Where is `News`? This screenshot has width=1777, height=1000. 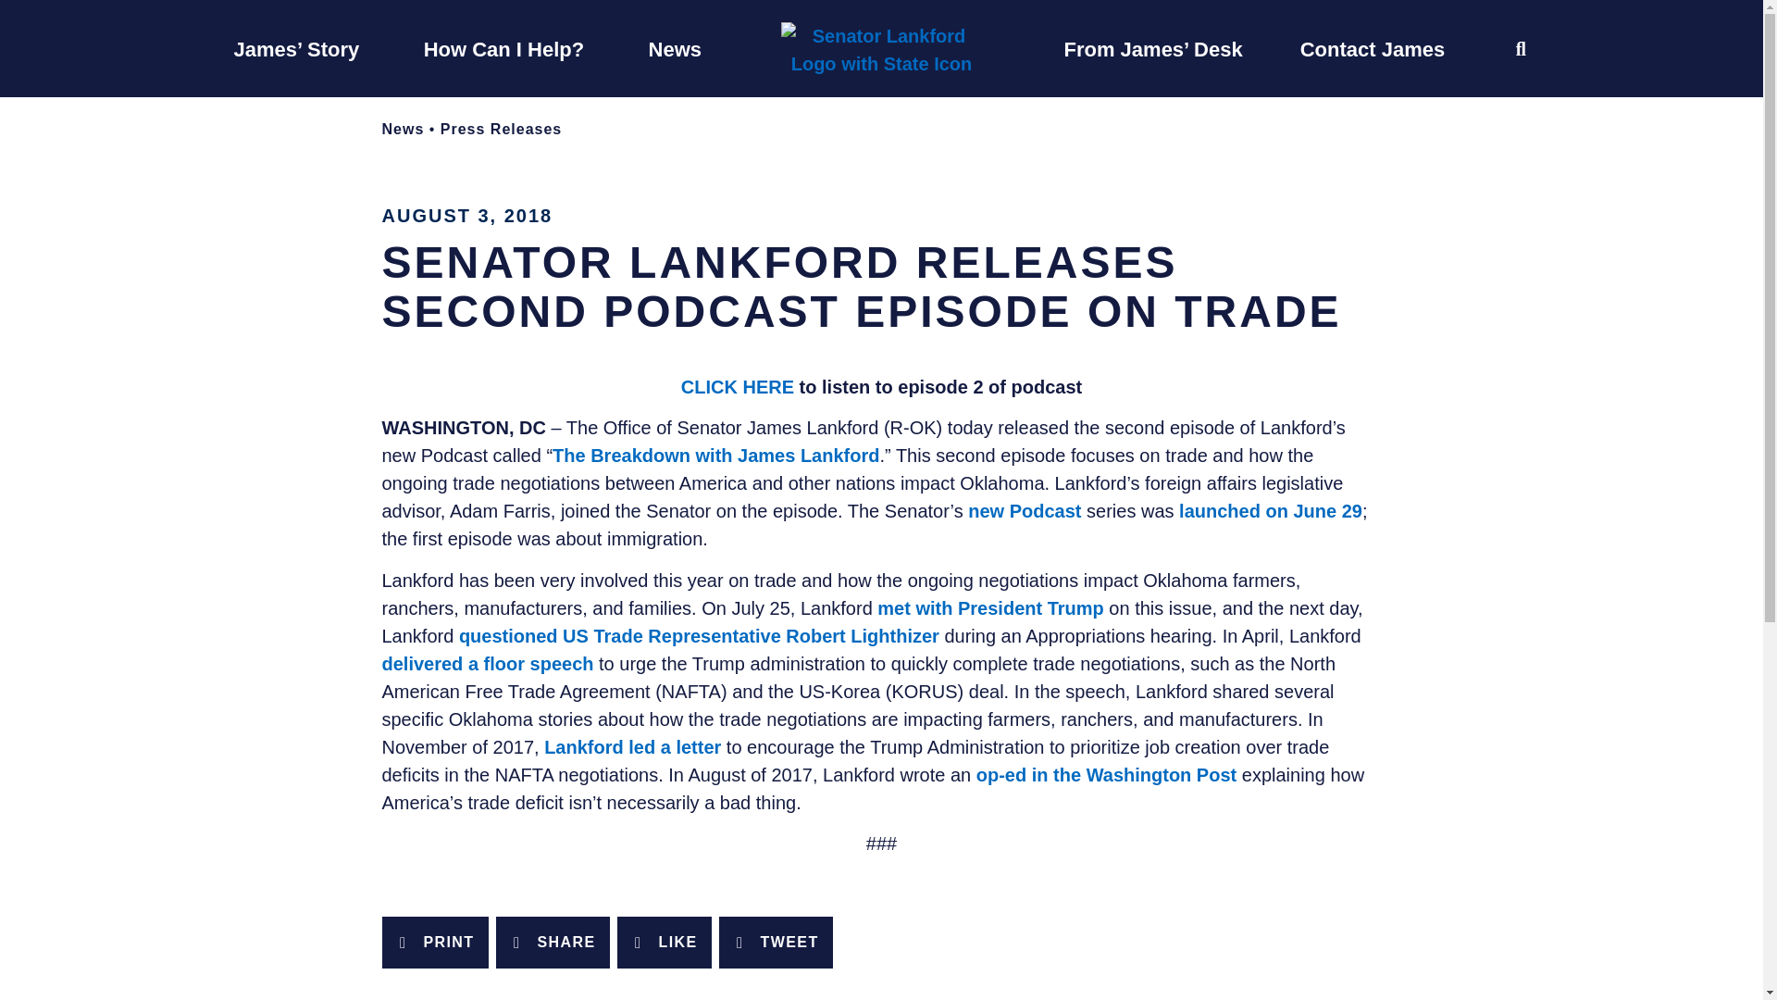 News is located at coordinates (675, 48).